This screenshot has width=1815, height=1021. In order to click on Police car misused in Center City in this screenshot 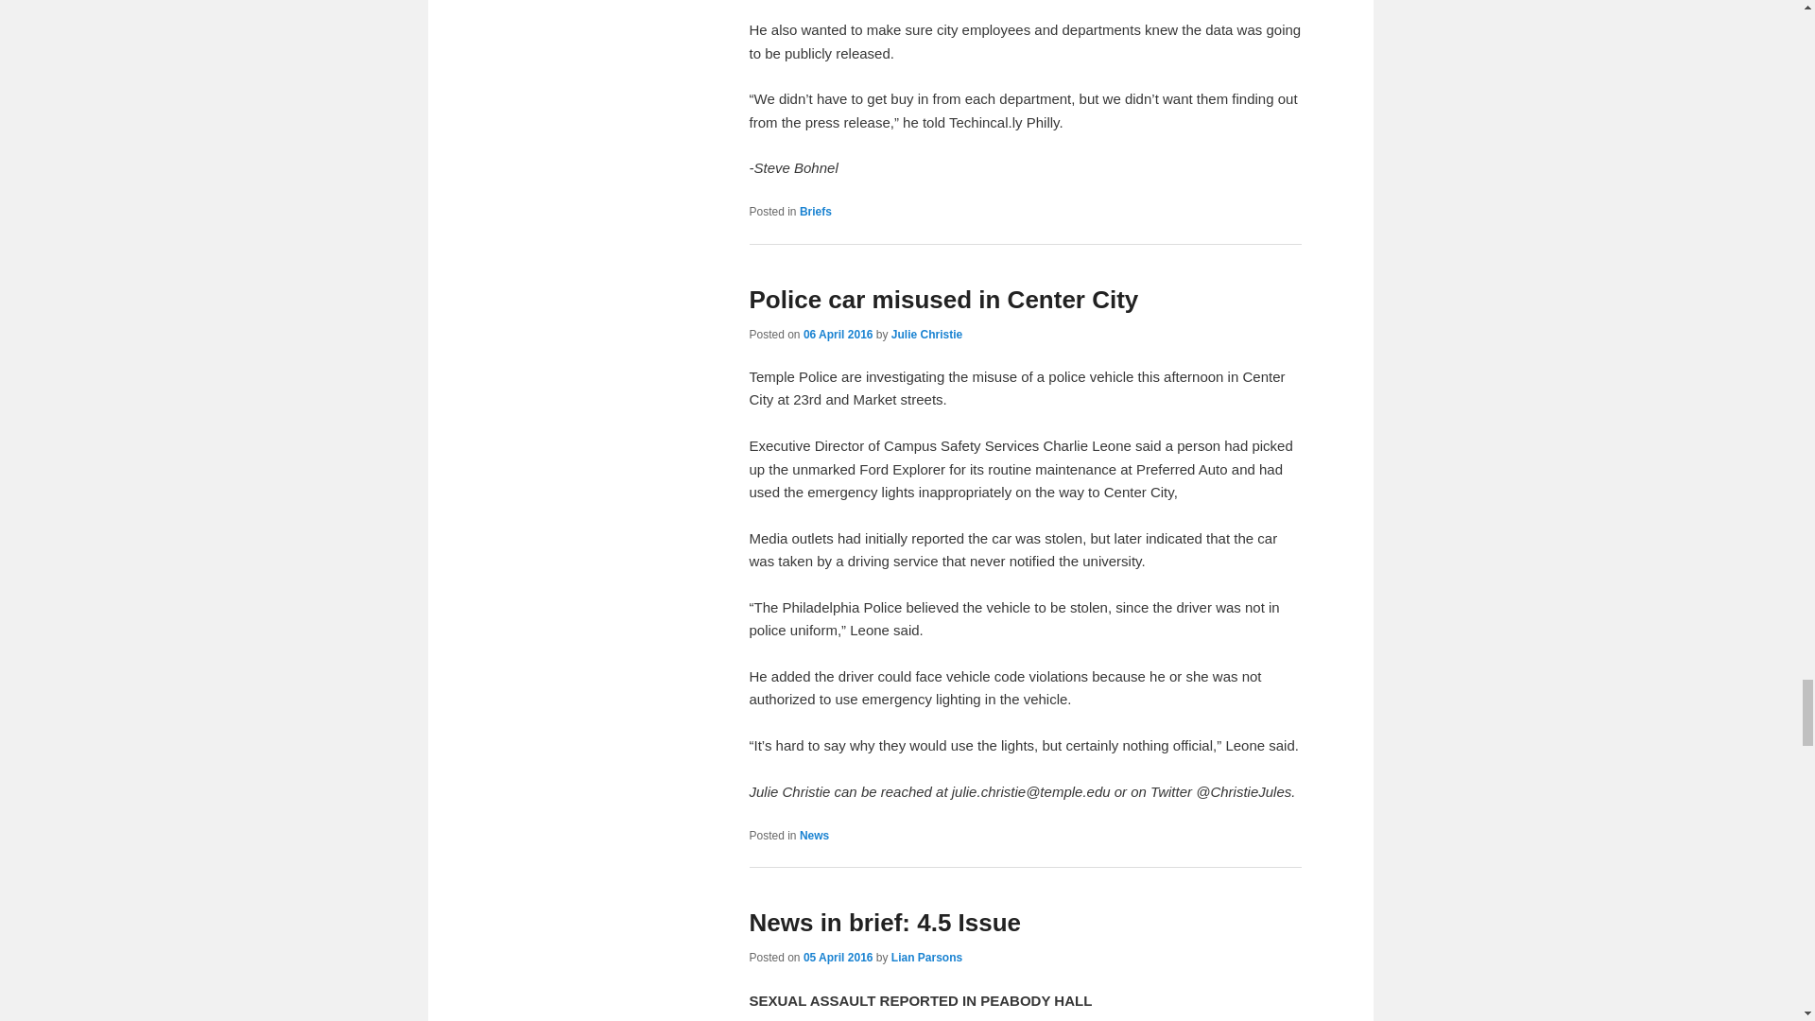, I will do `click(942, 299)`.